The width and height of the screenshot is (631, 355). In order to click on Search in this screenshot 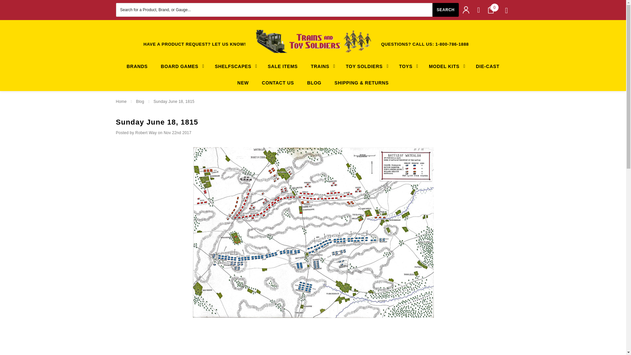, I will do `click(445, 10)`.